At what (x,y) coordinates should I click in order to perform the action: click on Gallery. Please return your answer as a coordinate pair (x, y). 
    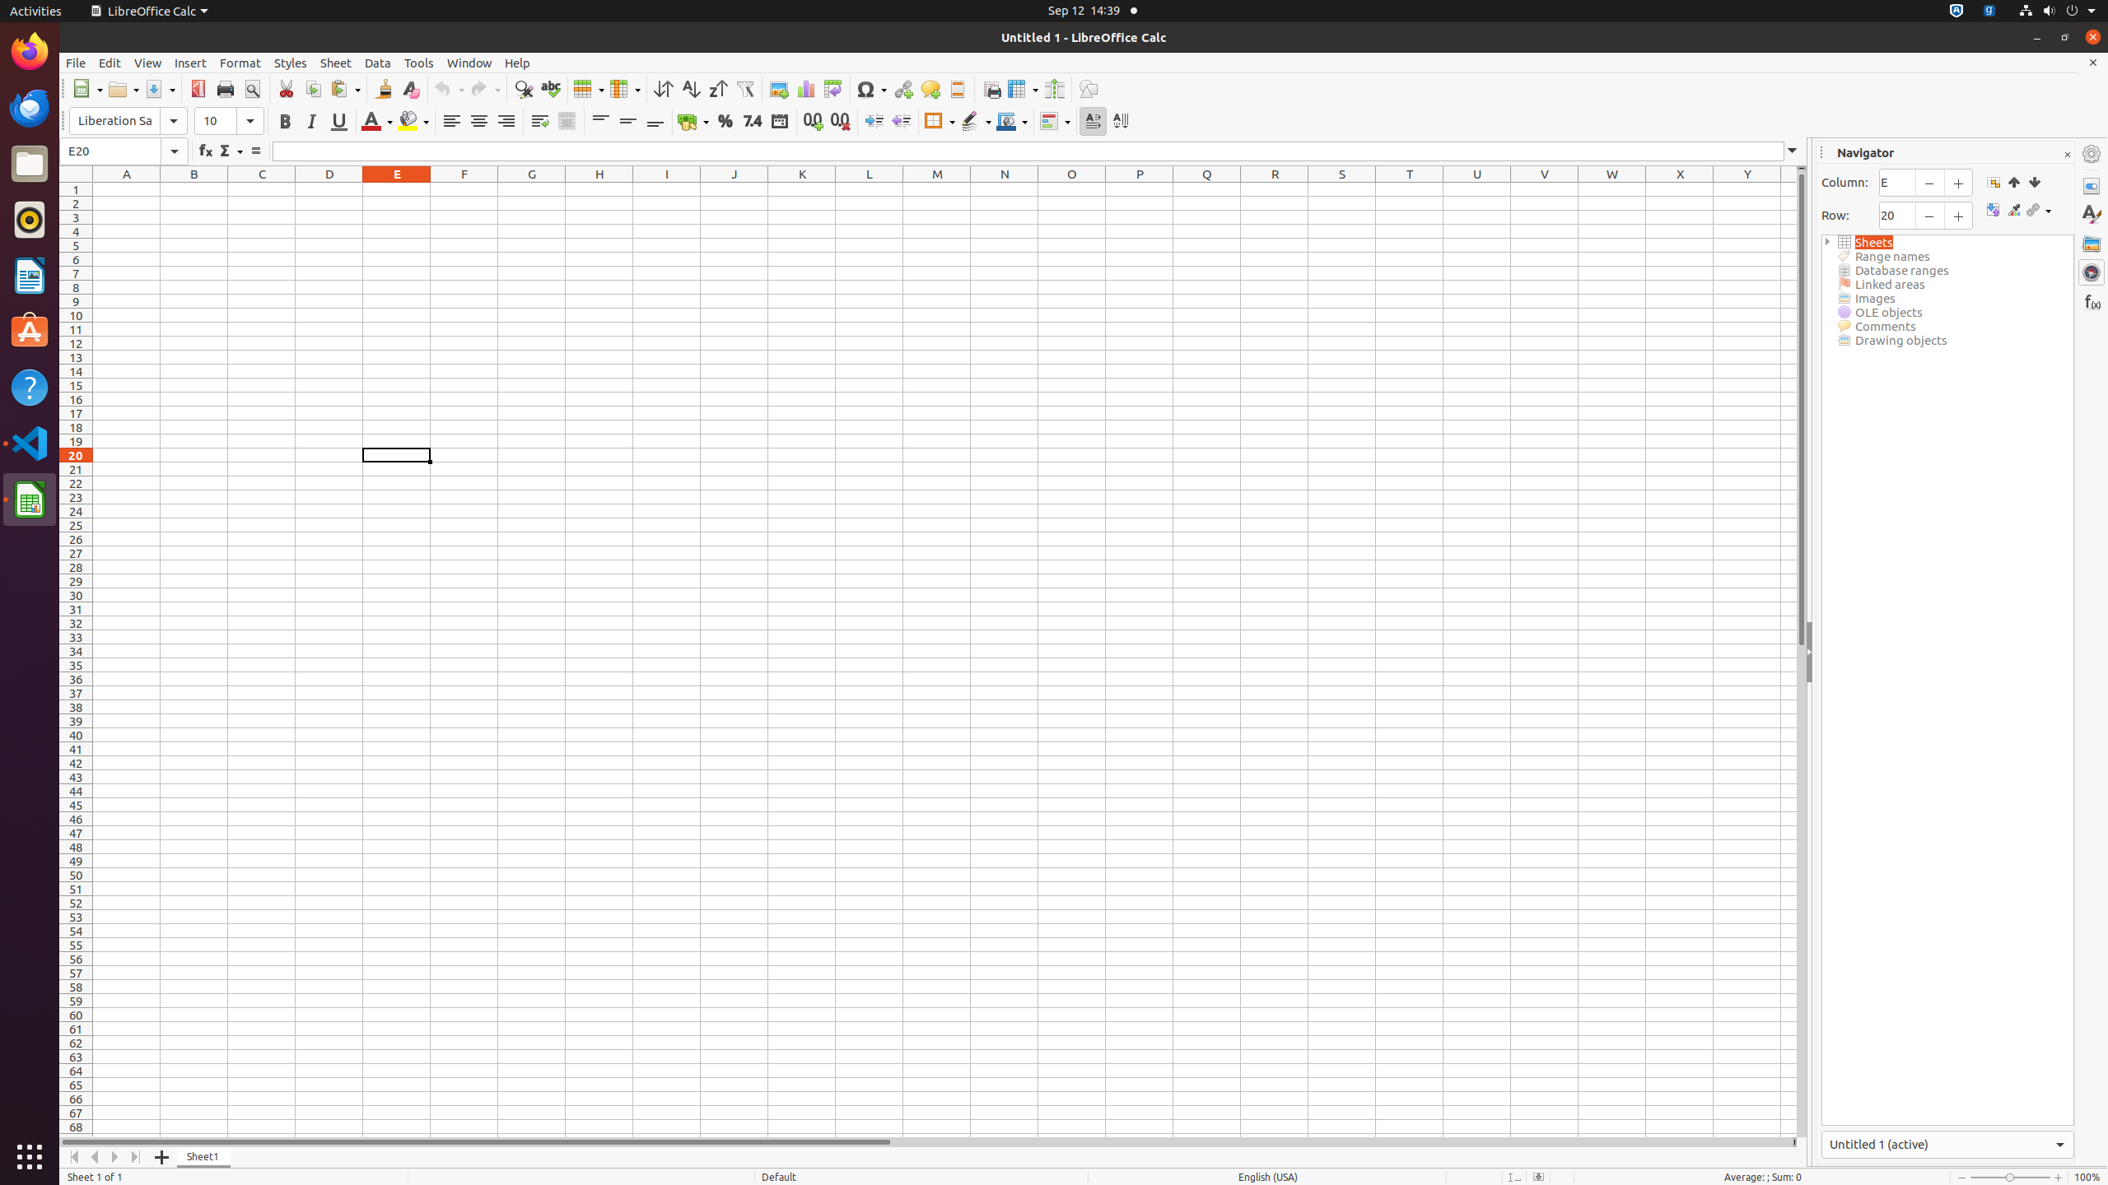
    Looking at the image, I should click on (2092, 244).